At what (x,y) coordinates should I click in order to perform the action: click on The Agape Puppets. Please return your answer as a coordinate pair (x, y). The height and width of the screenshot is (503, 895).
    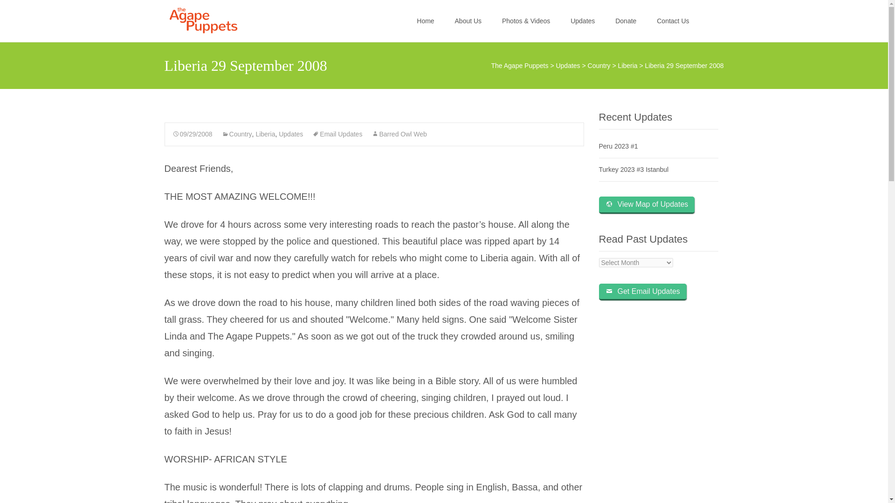
    Looking at the image, I should click on (520, 65).